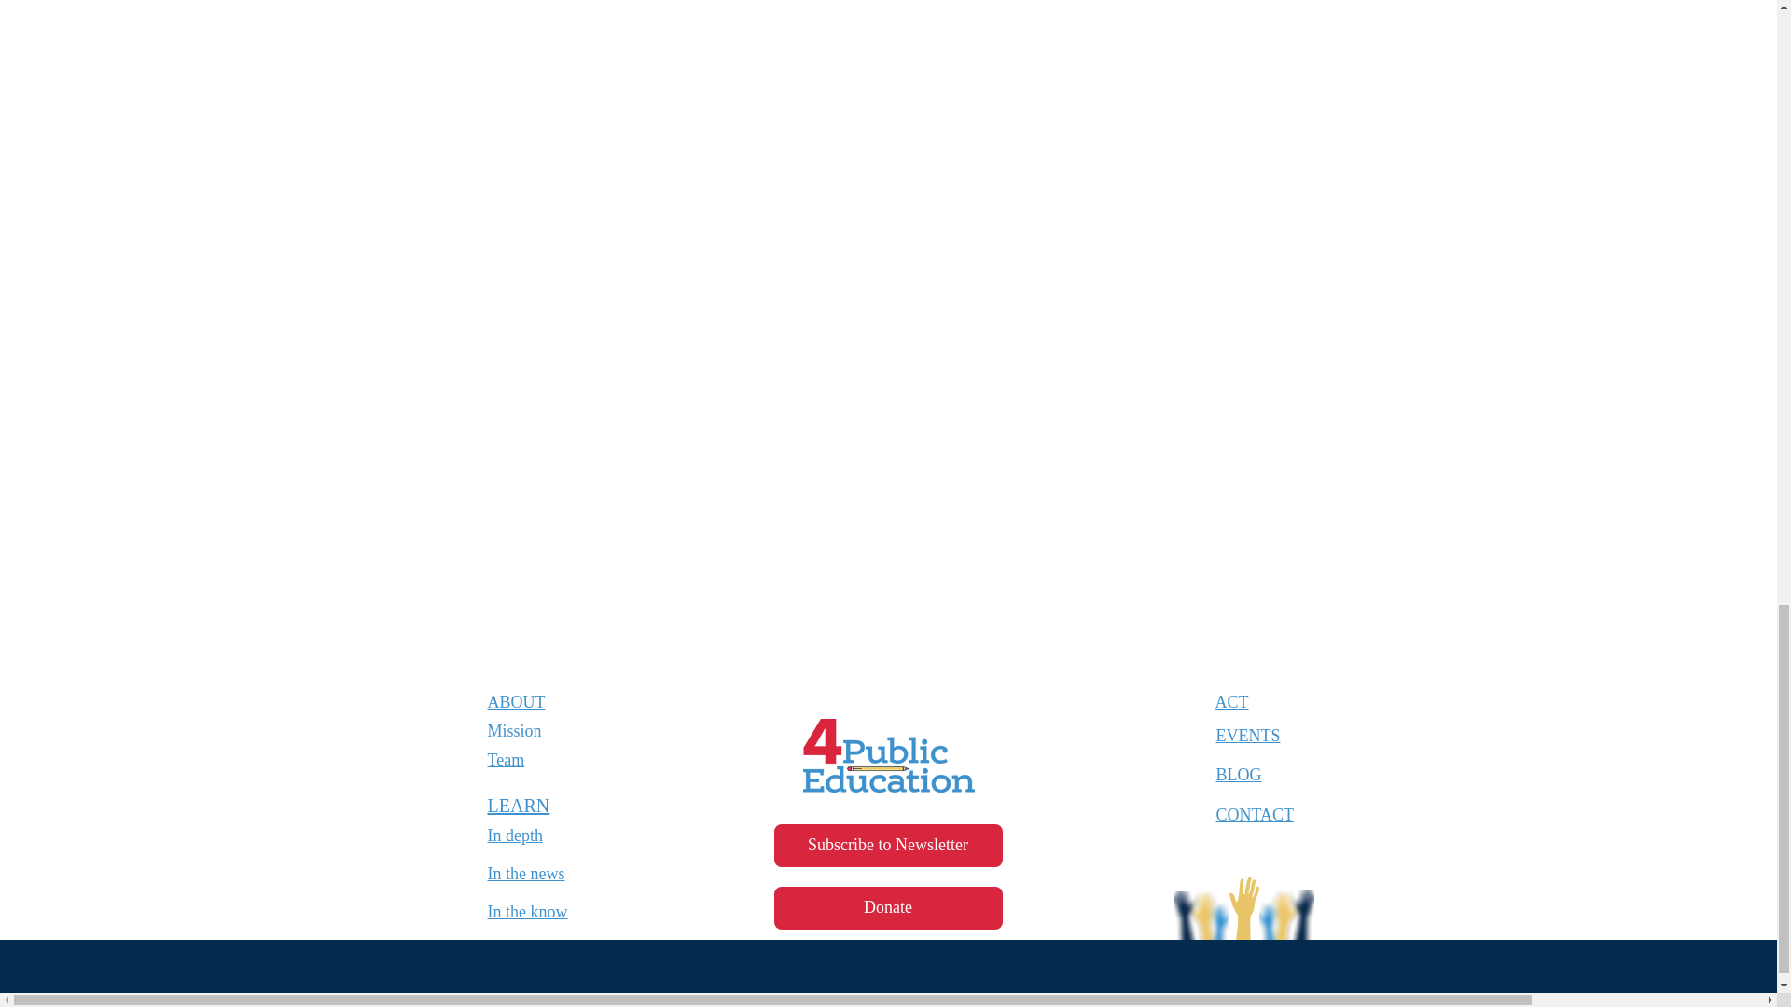 The height and width of the screenshot is (1007, 1791). Describe the element at coordinates (515, 701) in the screenshot. I see `ABOUT` at that location.